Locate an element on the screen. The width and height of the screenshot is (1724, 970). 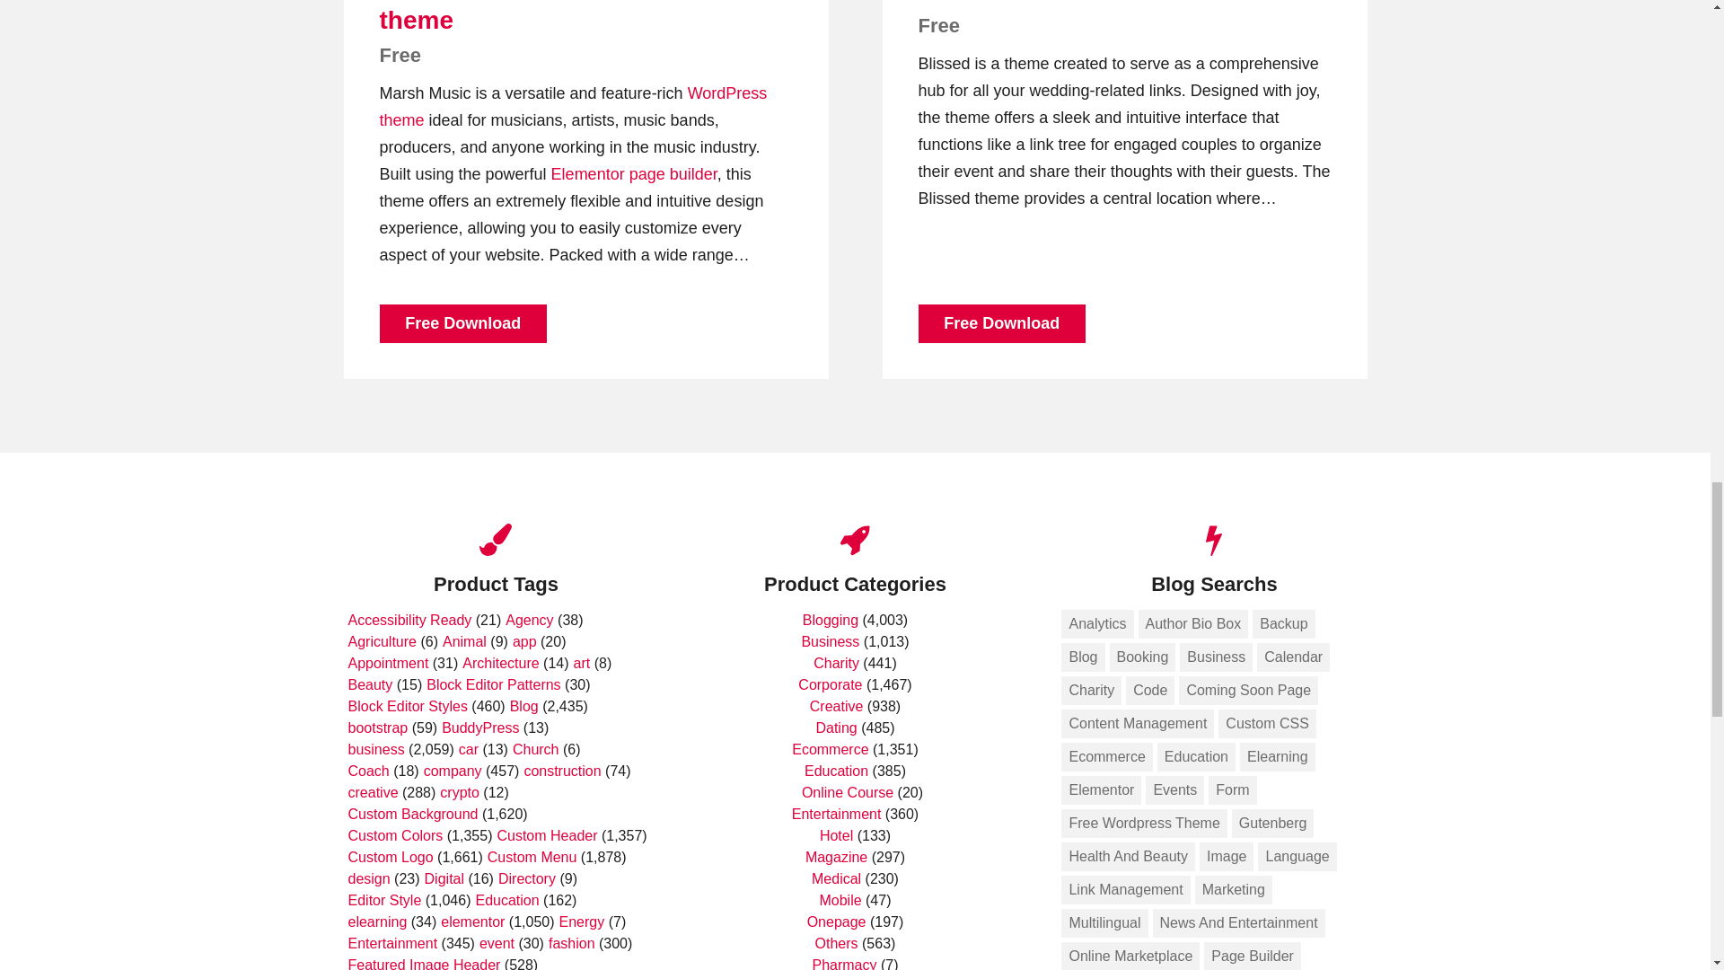
Agency is located at coordinates (529, 620).